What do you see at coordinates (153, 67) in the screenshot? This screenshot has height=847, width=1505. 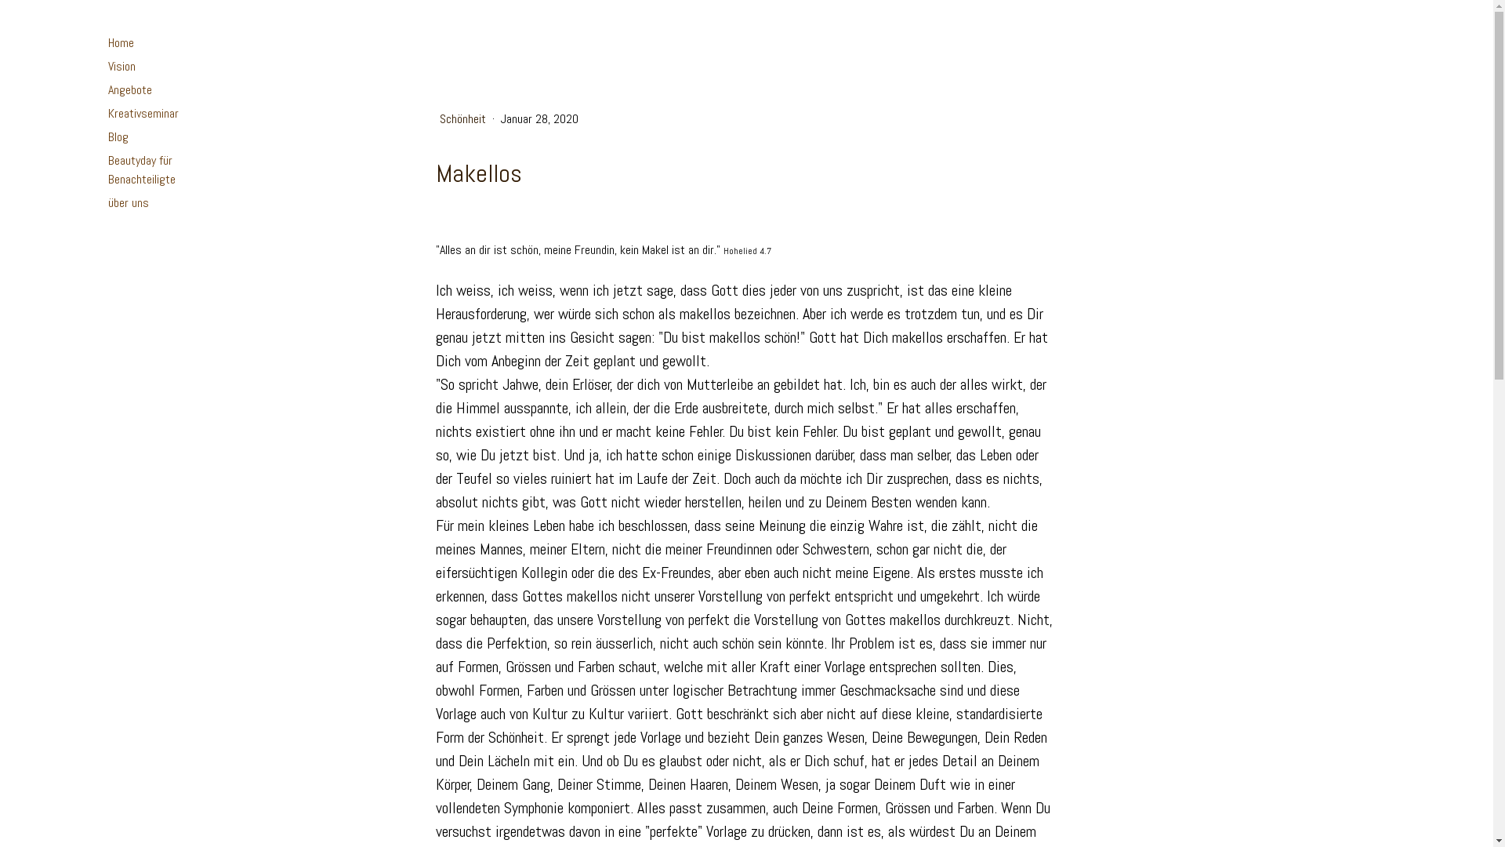 I see `Vision` at bounding box center [153, 67].